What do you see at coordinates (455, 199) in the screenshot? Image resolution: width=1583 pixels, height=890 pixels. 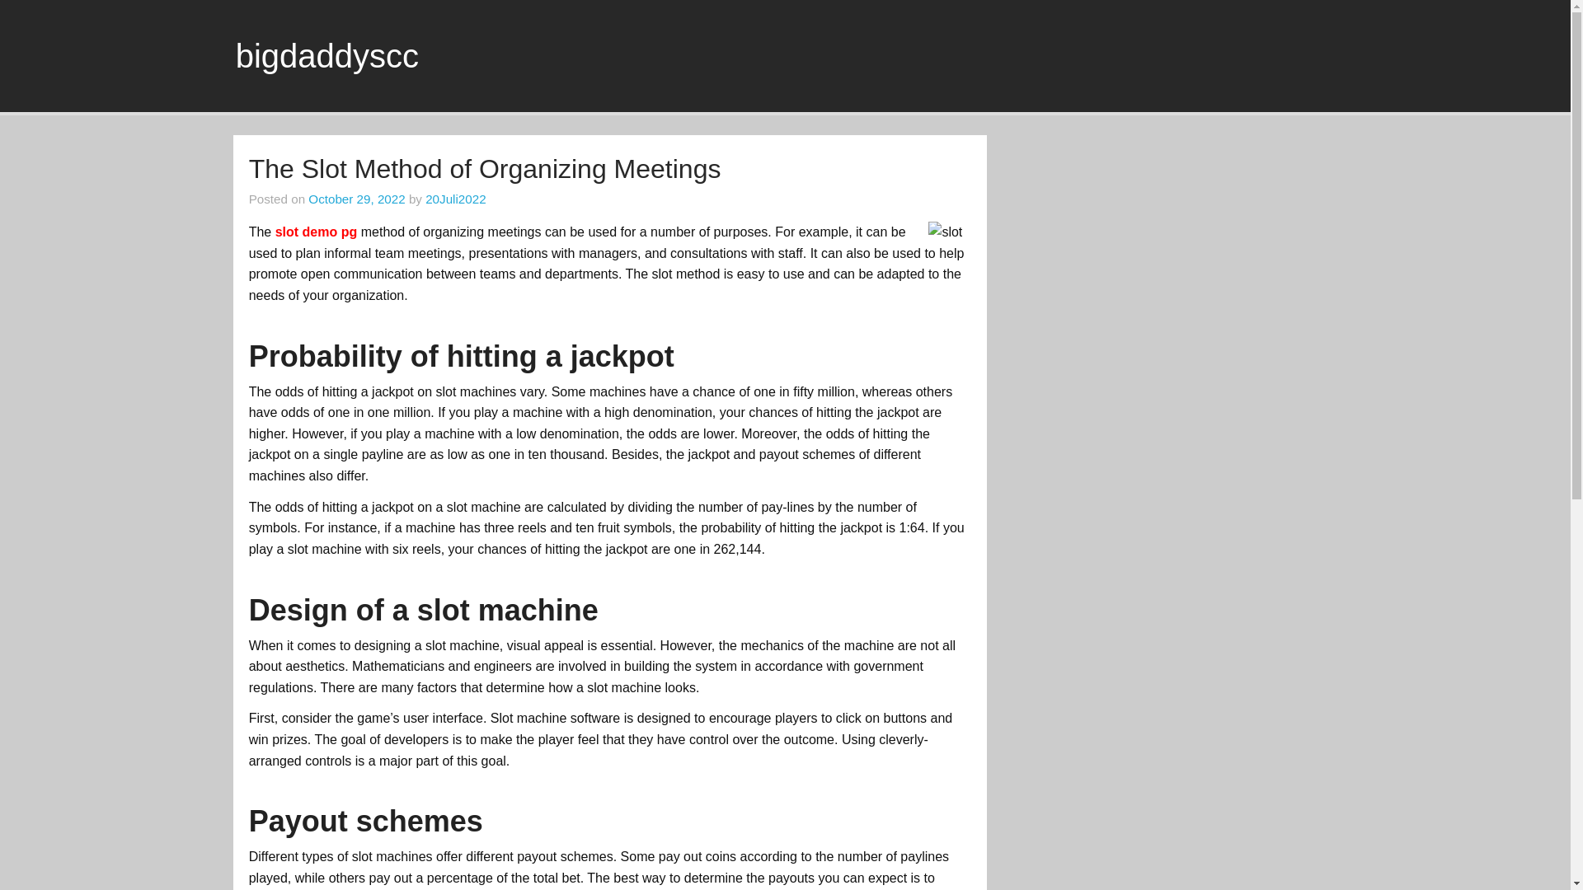 I see `View all posts by 20Juli2022` at bounding box center [455, 199].